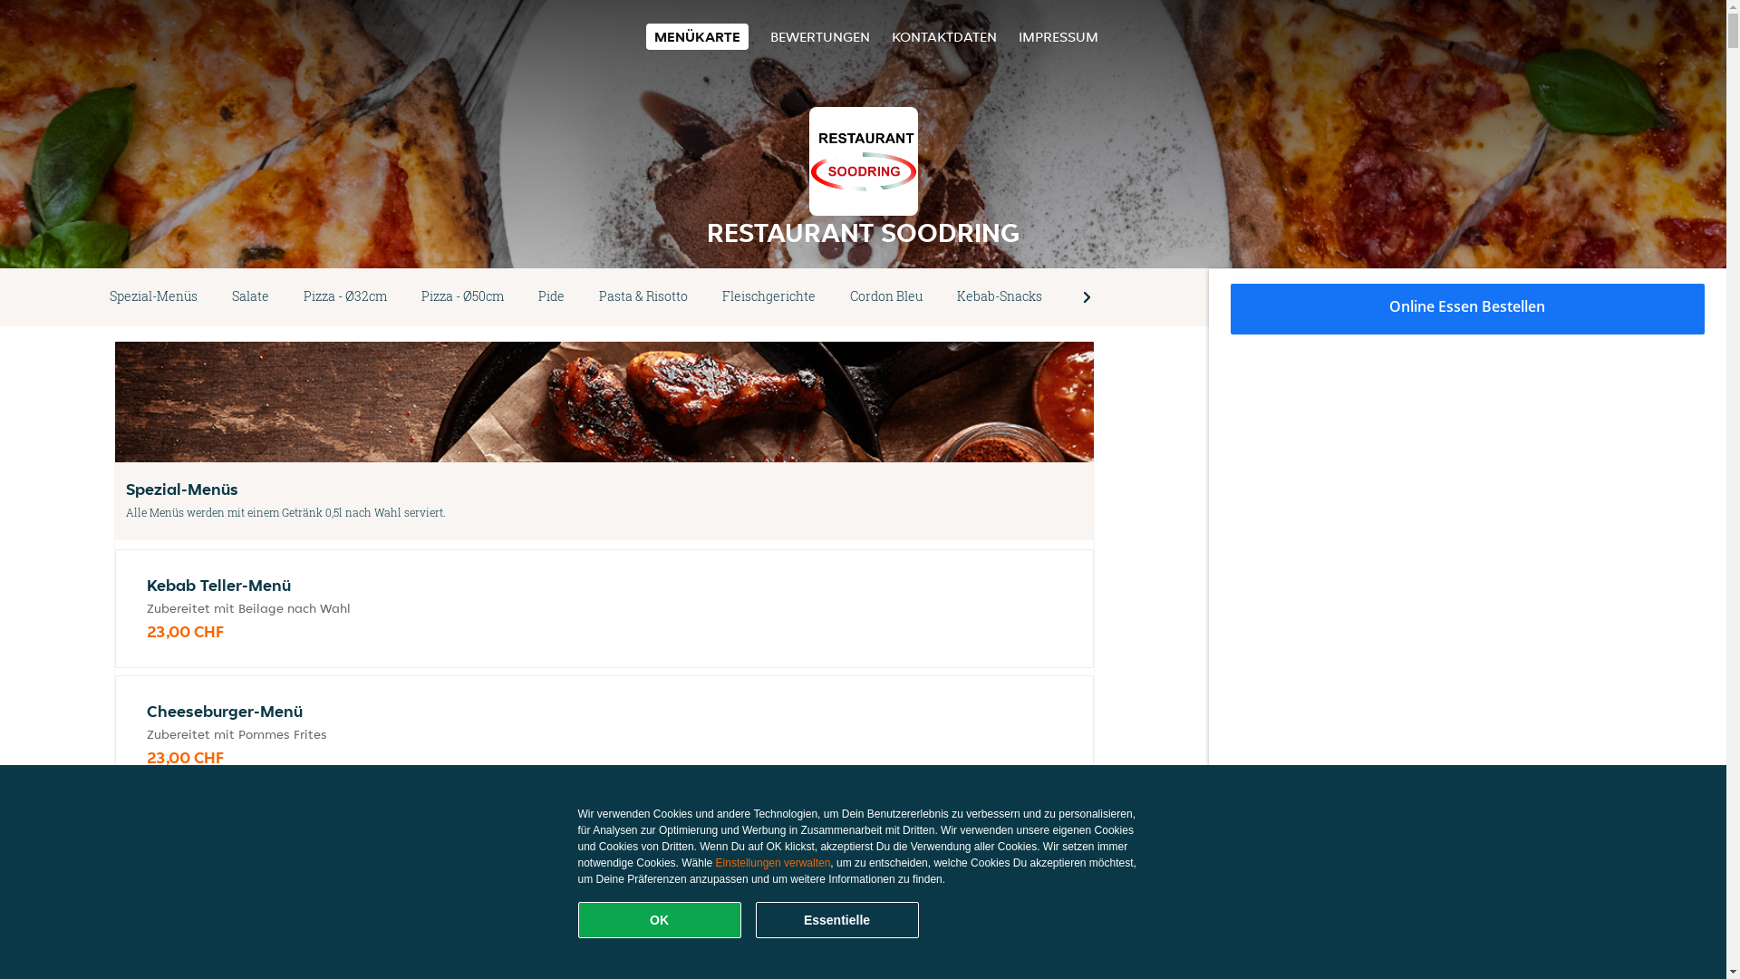  What do you see at coordinates (837, 920) in the screenshot?
I see `Essentielle` at bounding box center [837, 920].